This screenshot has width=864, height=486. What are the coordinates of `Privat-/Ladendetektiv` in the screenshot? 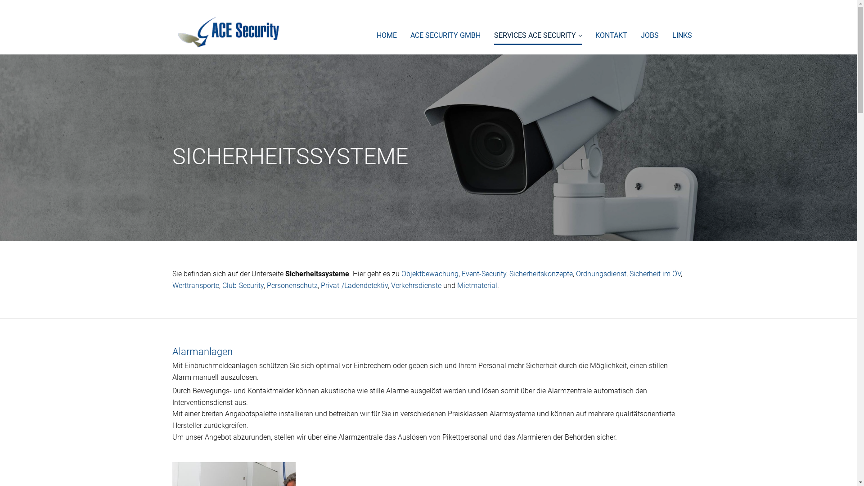 It's located at (354, 285).